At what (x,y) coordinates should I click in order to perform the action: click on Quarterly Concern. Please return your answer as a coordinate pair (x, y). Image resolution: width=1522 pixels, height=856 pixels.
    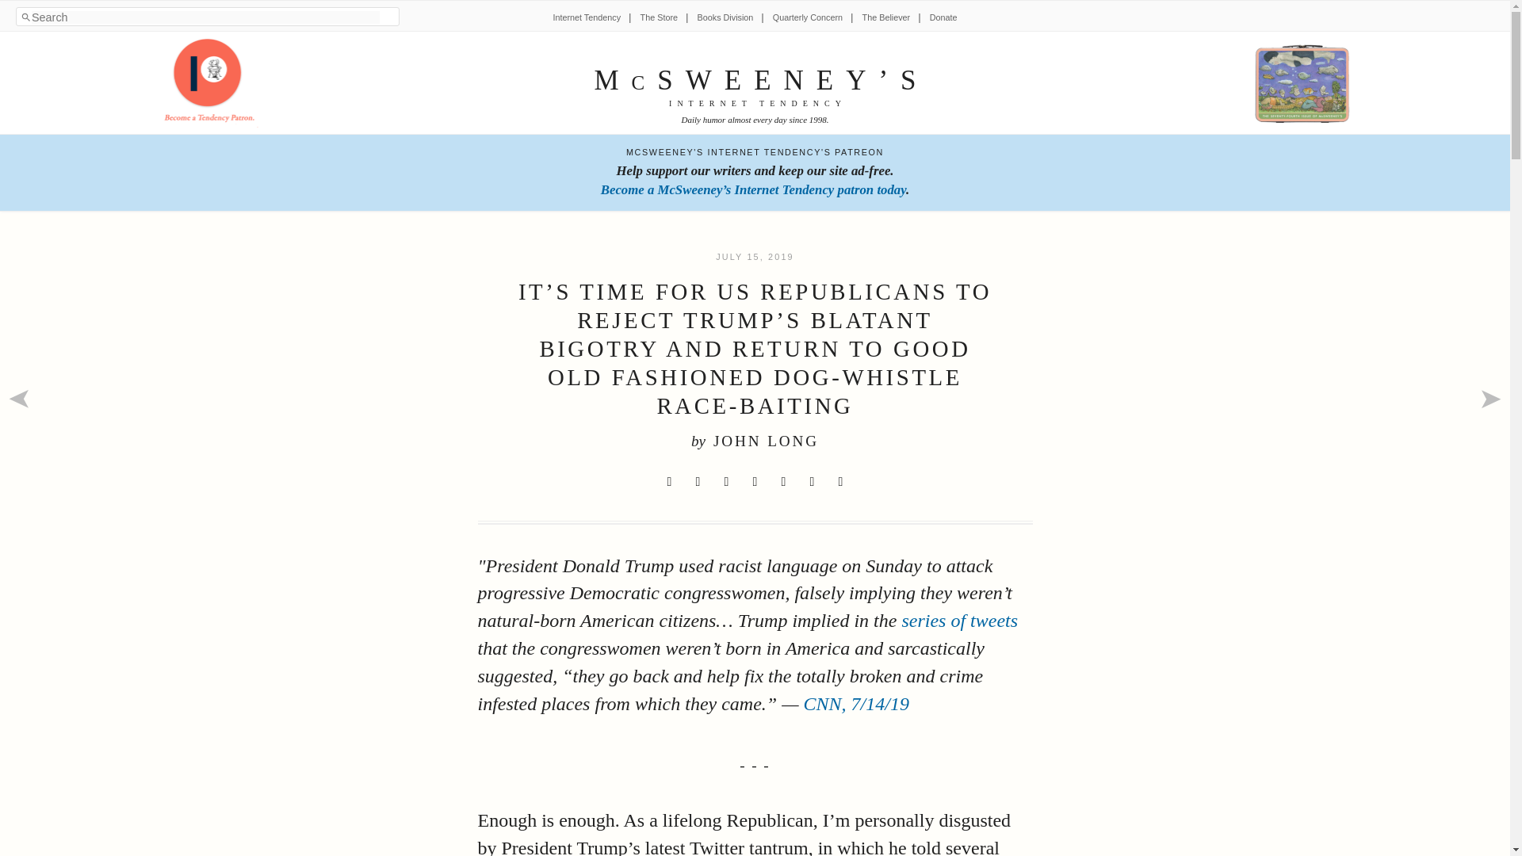
    Looking at the image, I should click on (808, 17).